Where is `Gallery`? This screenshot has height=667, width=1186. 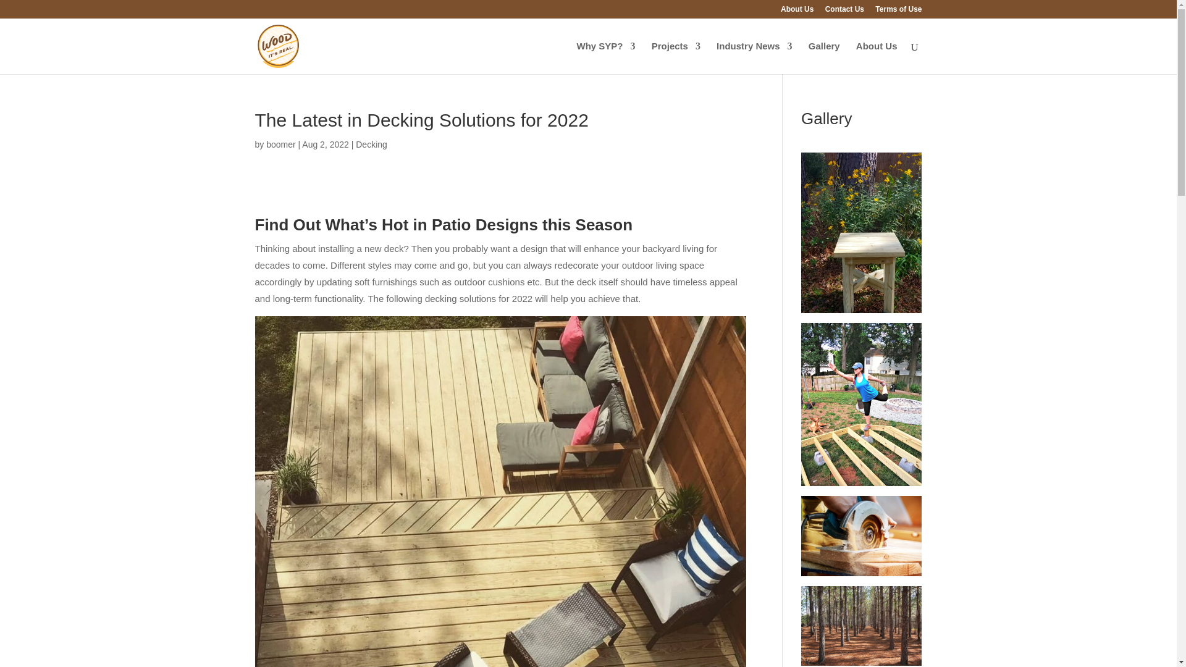
Gallery is located at coordinates (824, 58).